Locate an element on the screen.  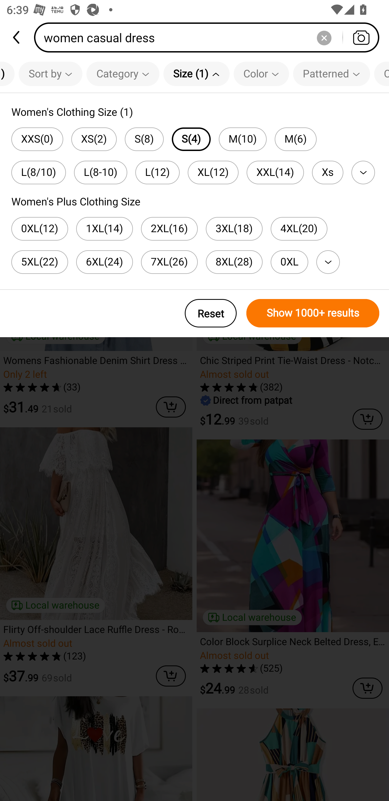
S(4) is located at coordinates (191, 139).